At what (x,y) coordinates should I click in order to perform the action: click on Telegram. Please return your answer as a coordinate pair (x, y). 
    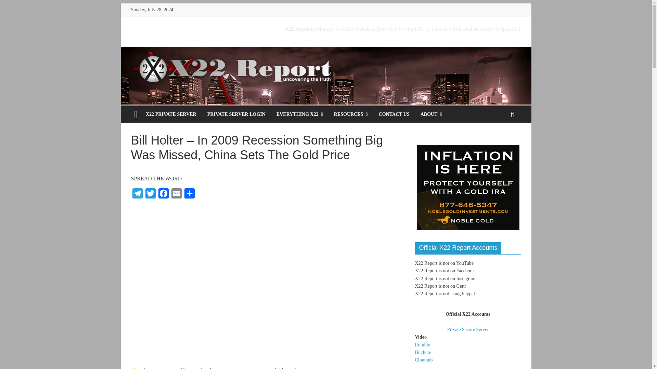
    Looking at the image, I should click on (137, 195).